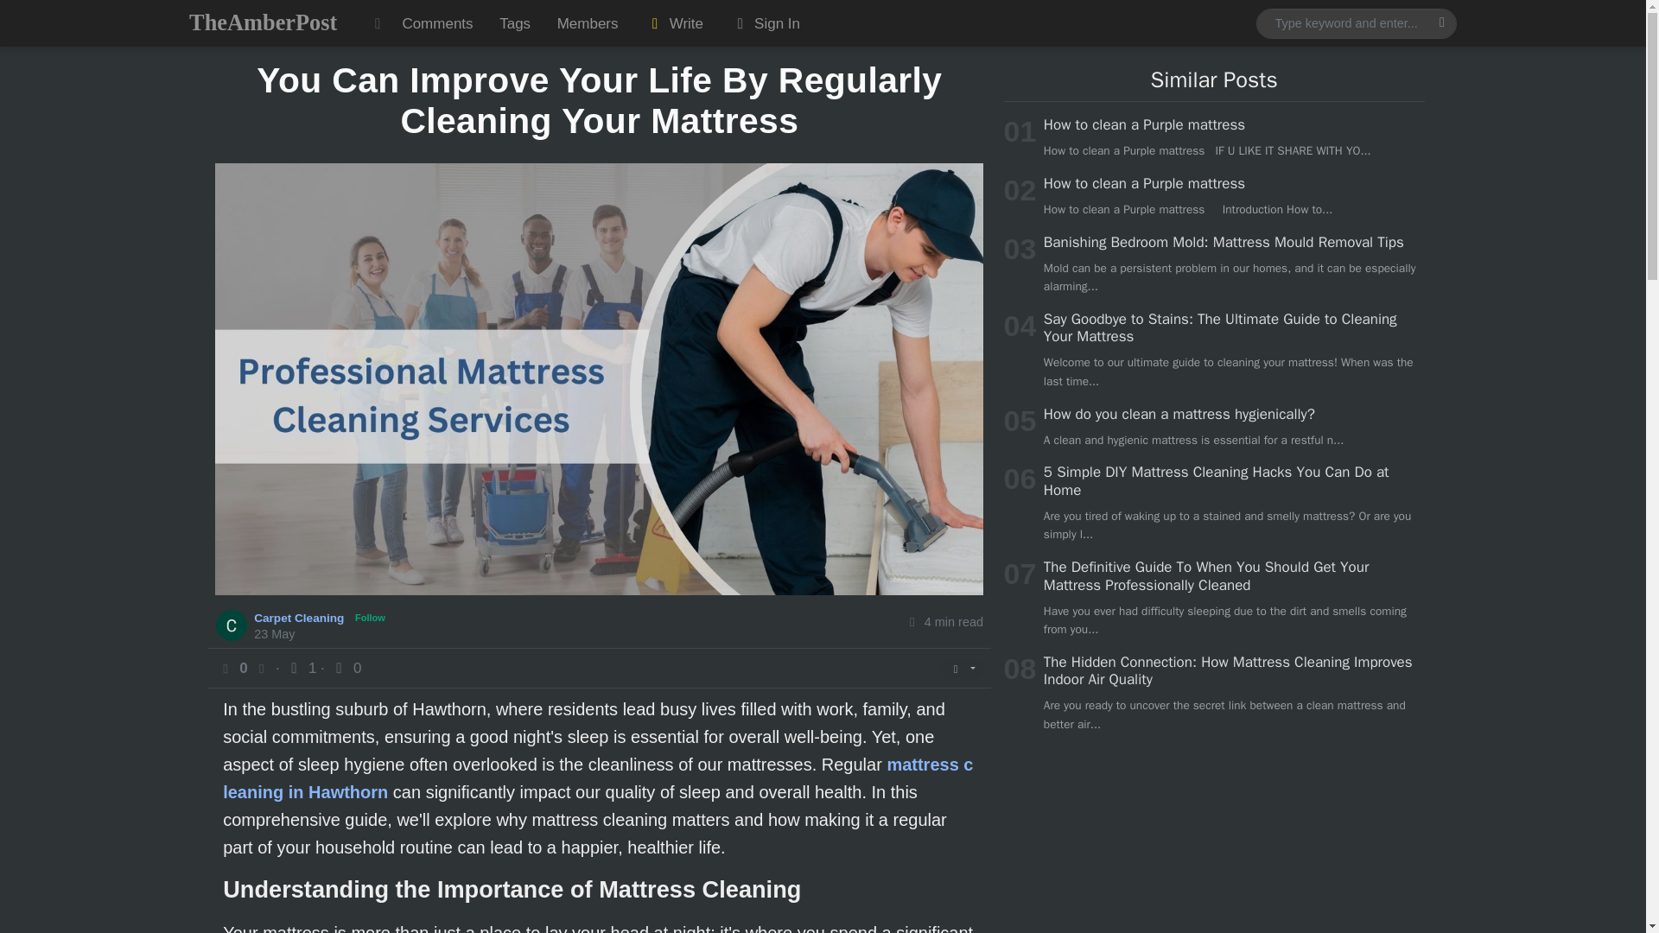 Image resolution: width=1659 pixels, height=933 pixels. Describe the element at coordinates (370, 618) in the screenshot. I see `Follow` at that location.